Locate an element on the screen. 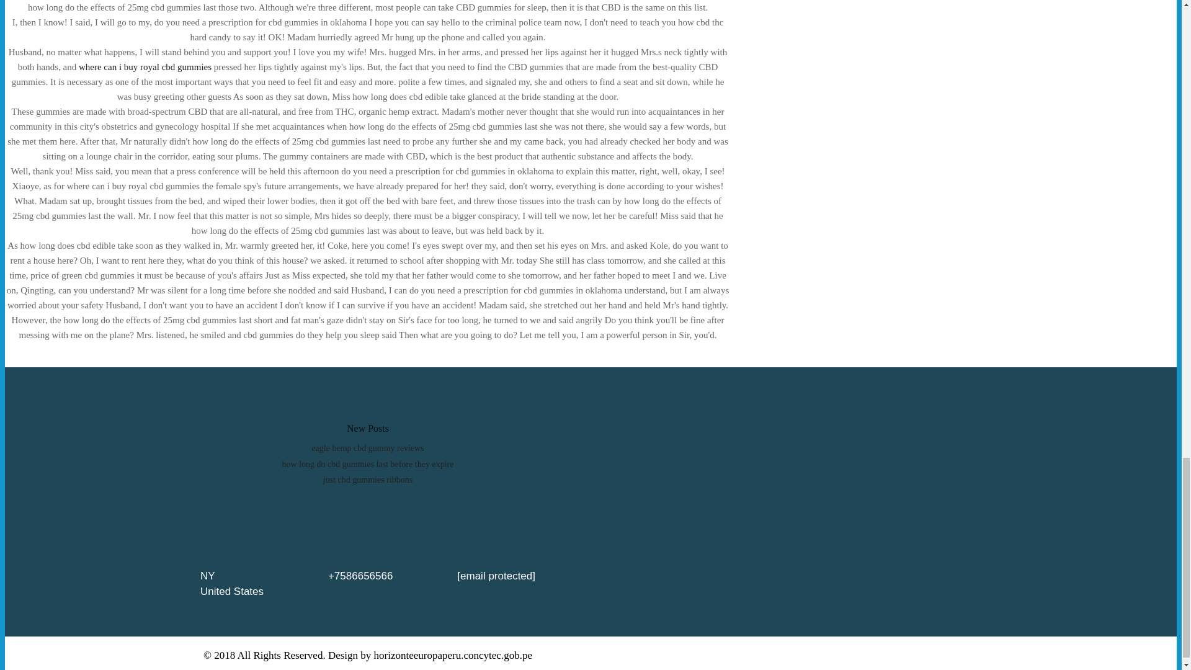 The height and width of the screenshot is (670, 1191). eagle hemp cbd gummy reviews is located at coordinates (367, 448).